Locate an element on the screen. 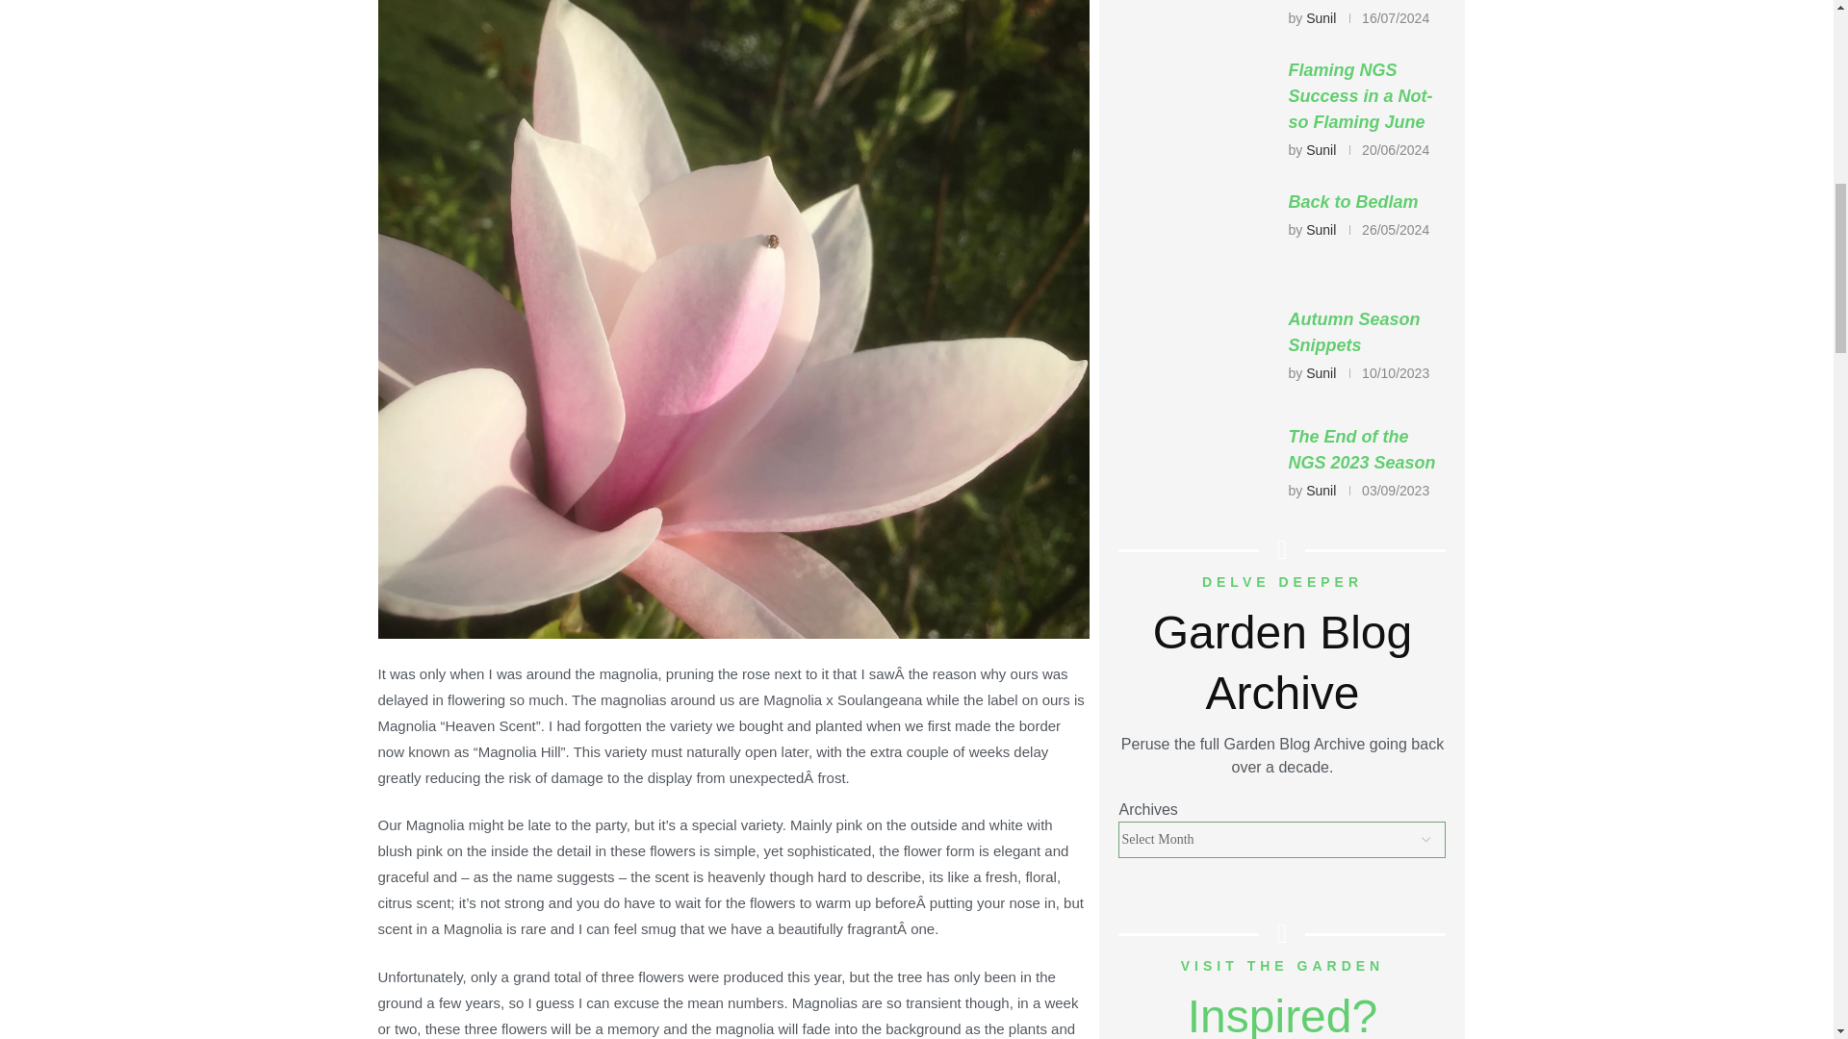 Image resolution: width=1848 pixels, height=1039 pixels. Autumn Season Snippets is located at coordinates (1195, 348).